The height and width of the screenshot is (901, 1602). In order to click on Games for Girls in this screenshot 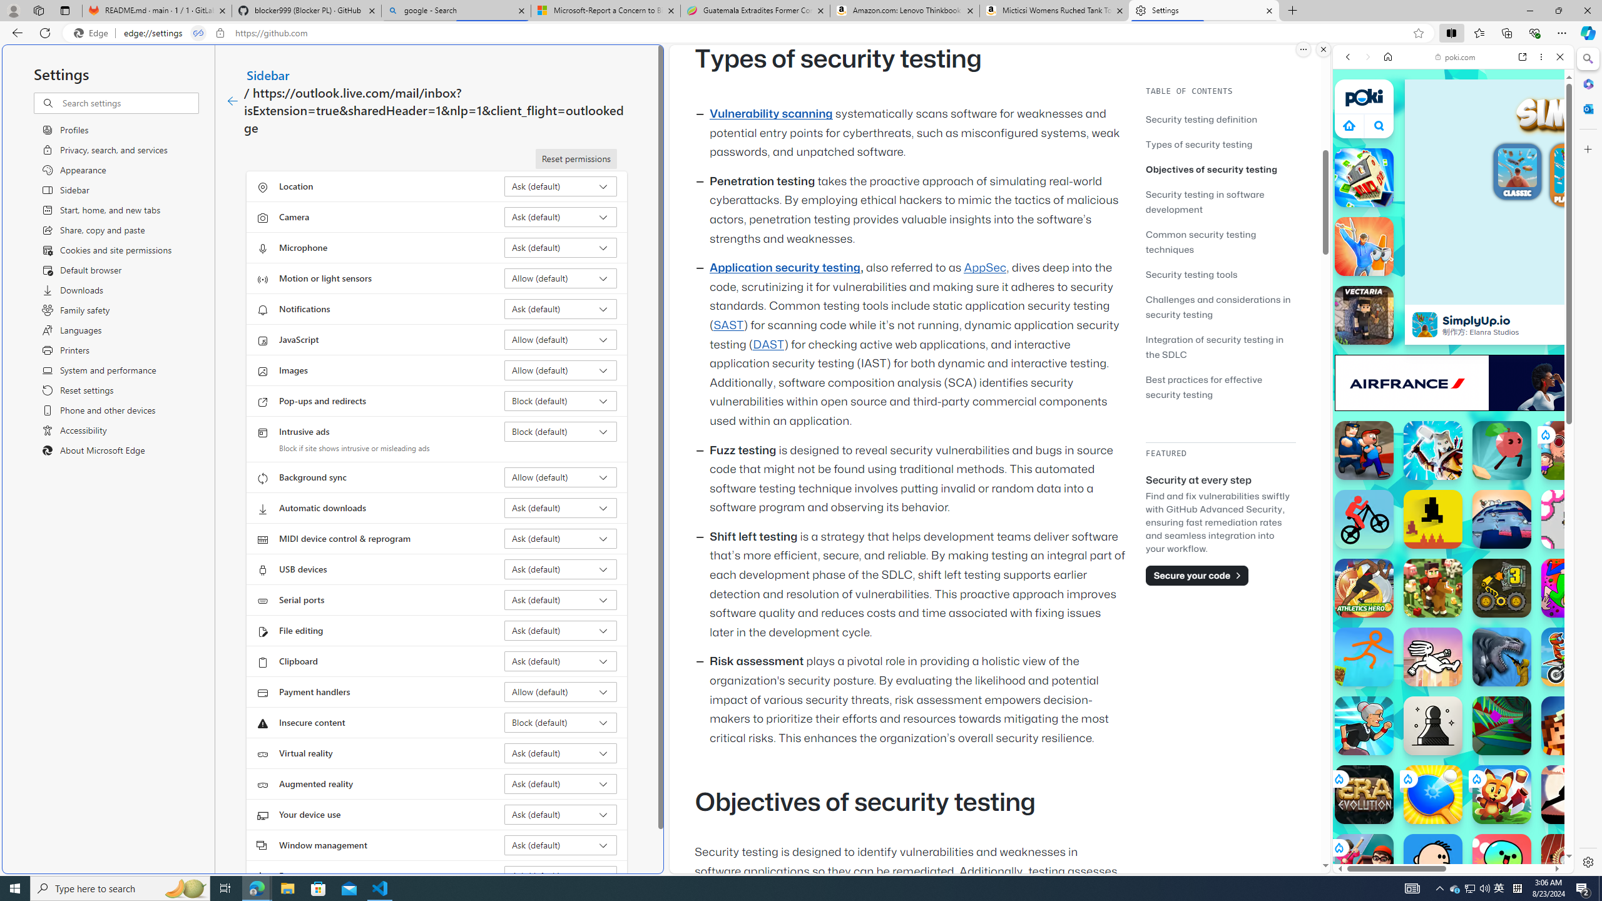, I will do `click(1453, 449)`.